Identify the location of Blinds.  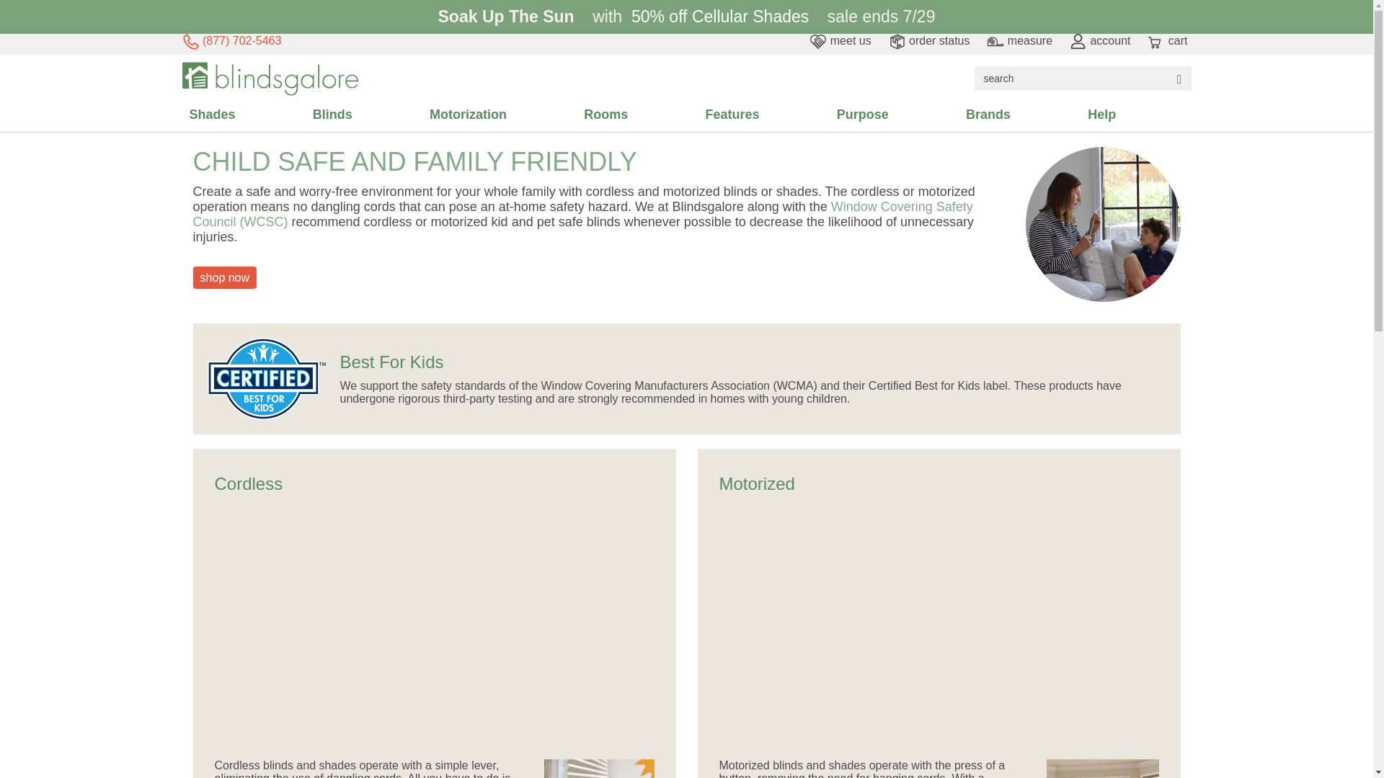
(369, 115).